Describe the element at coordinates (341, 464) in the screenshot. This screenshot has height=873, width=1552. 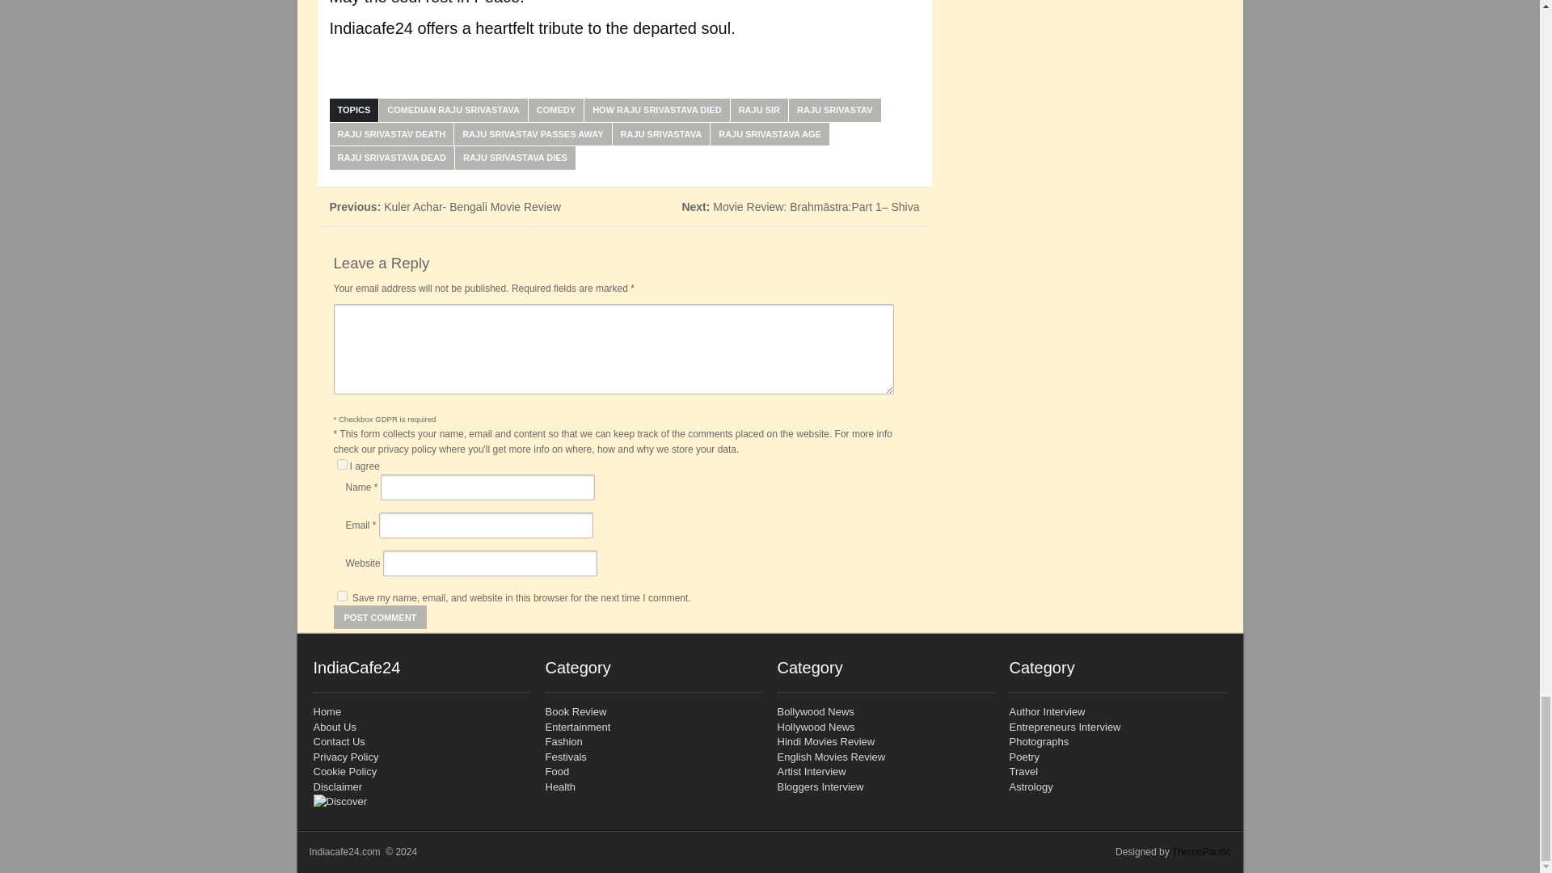
I see `on` at that location.